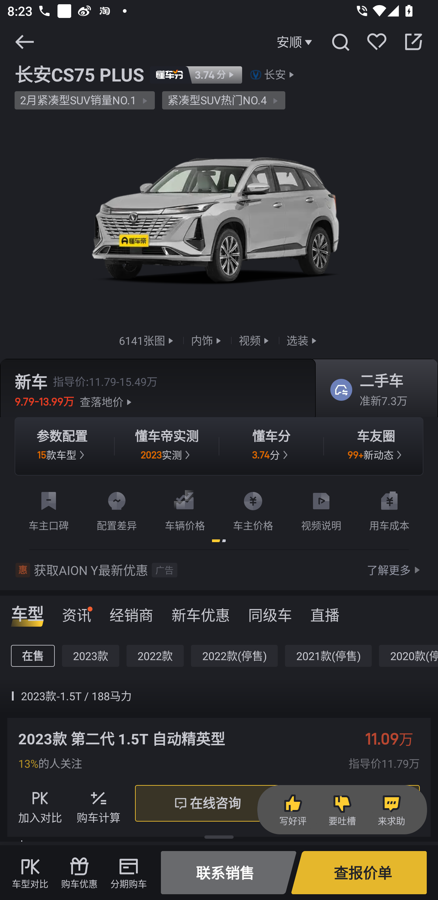 This screenshot has width=438, height=900. Describe the element at coordinates (219, 570) in the screenshot. I see `惠 获取AION Y最新优惠 广告 了解更多 ` at that location.